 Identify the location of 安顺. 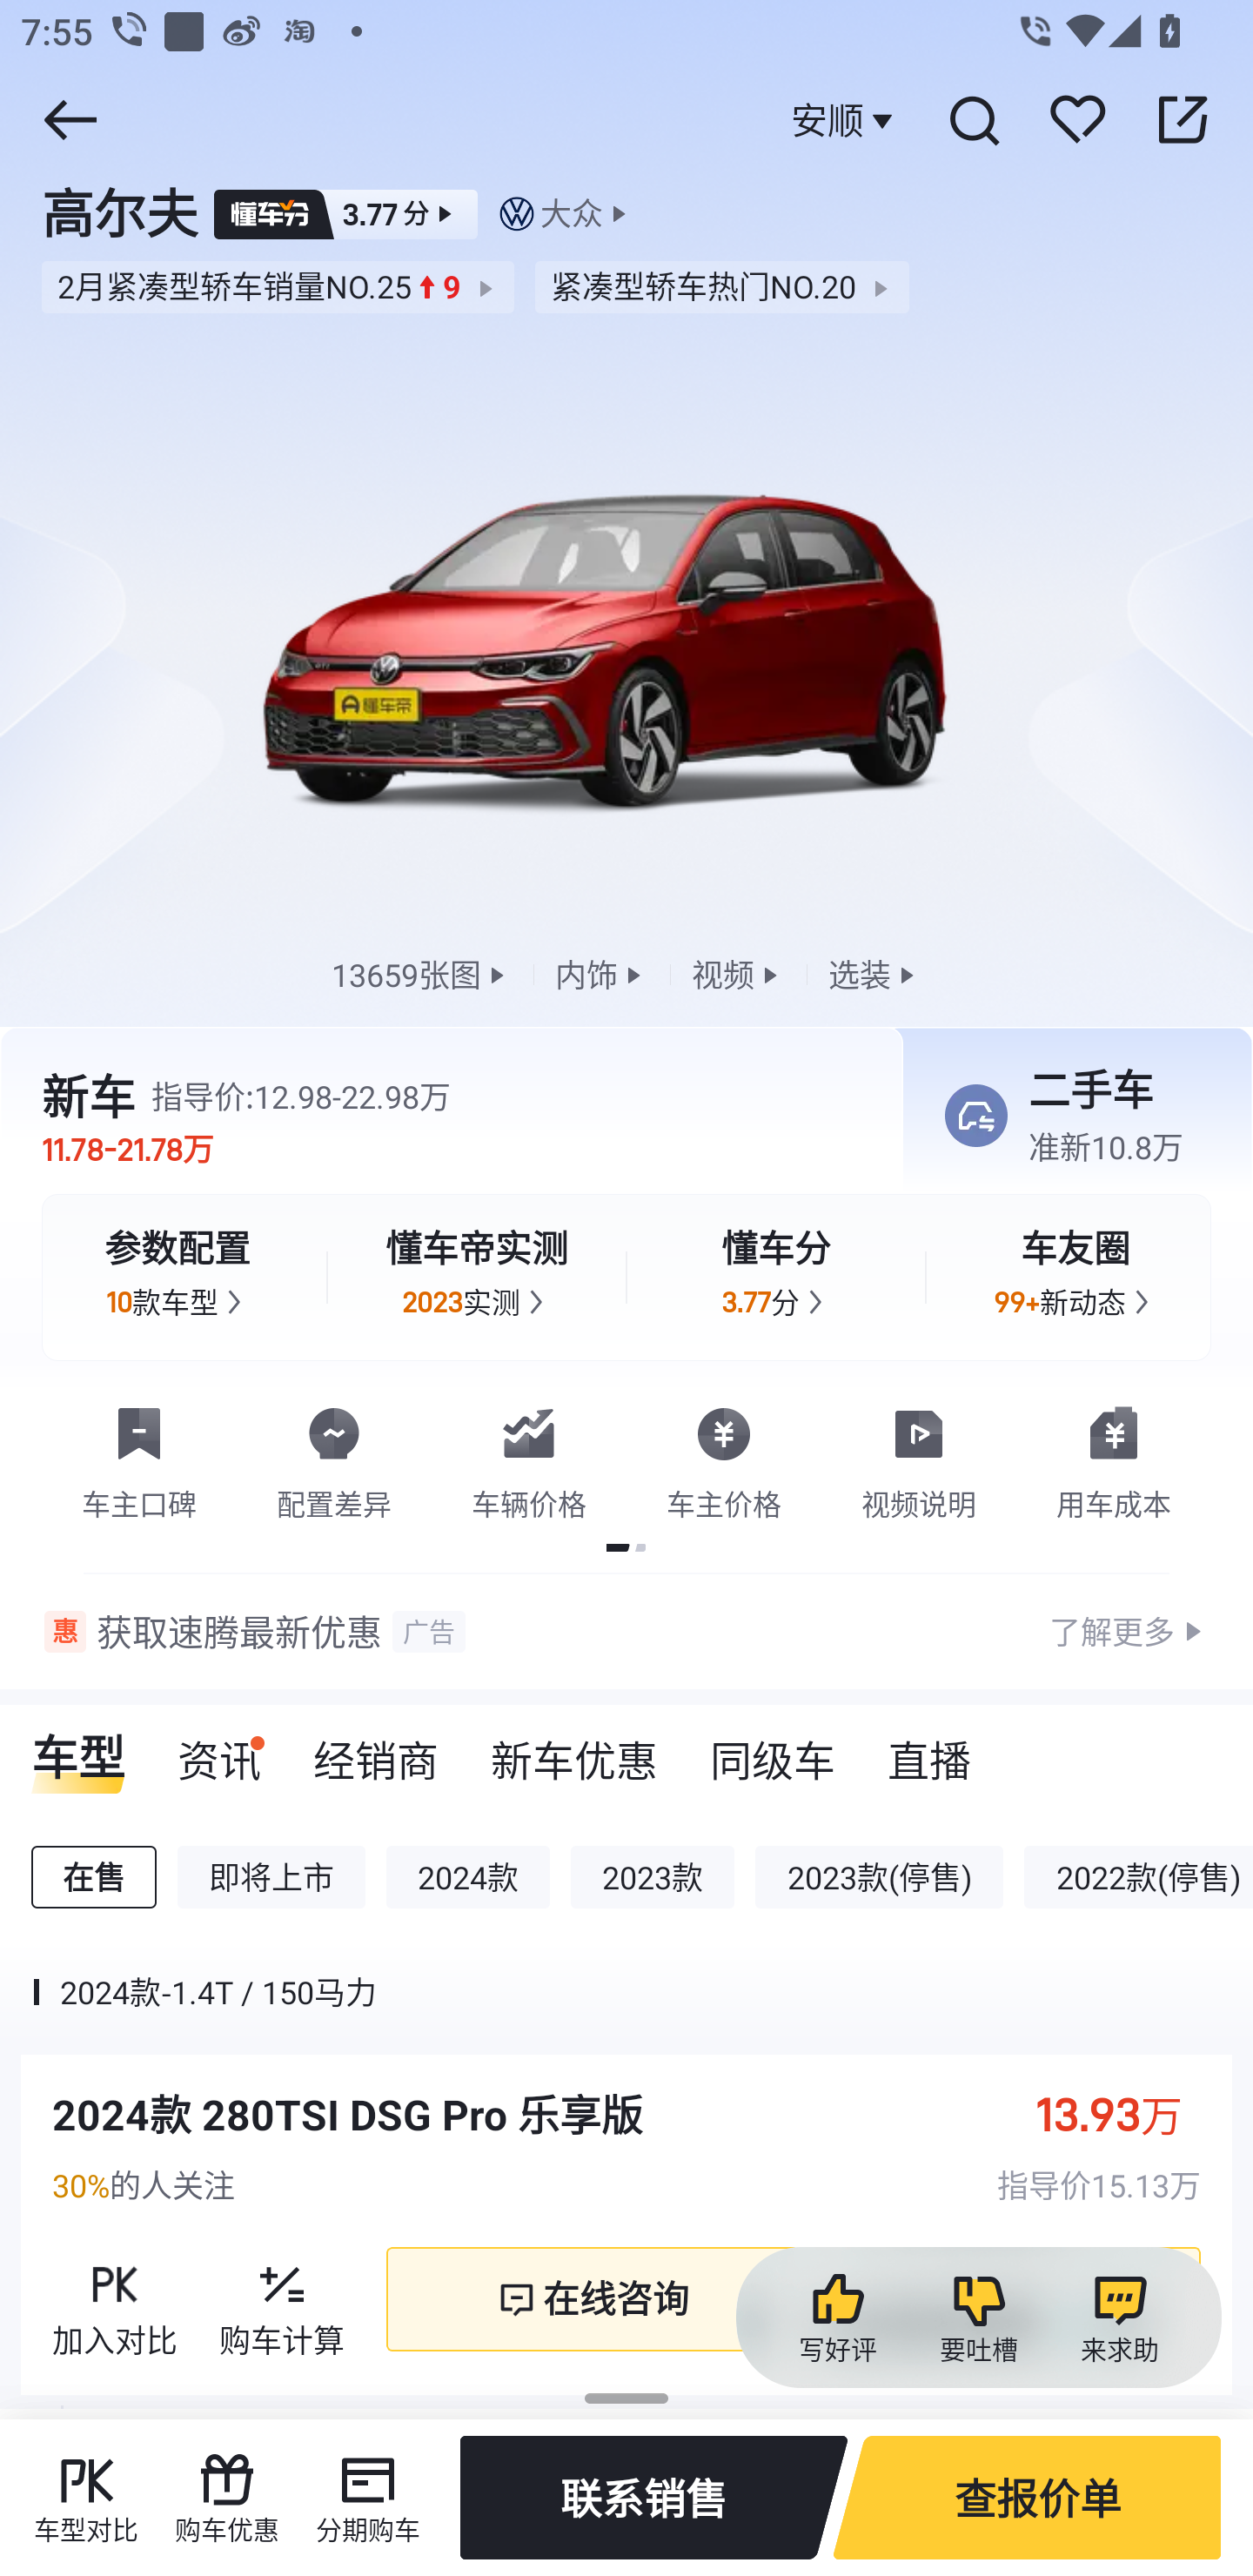
(846, 120).